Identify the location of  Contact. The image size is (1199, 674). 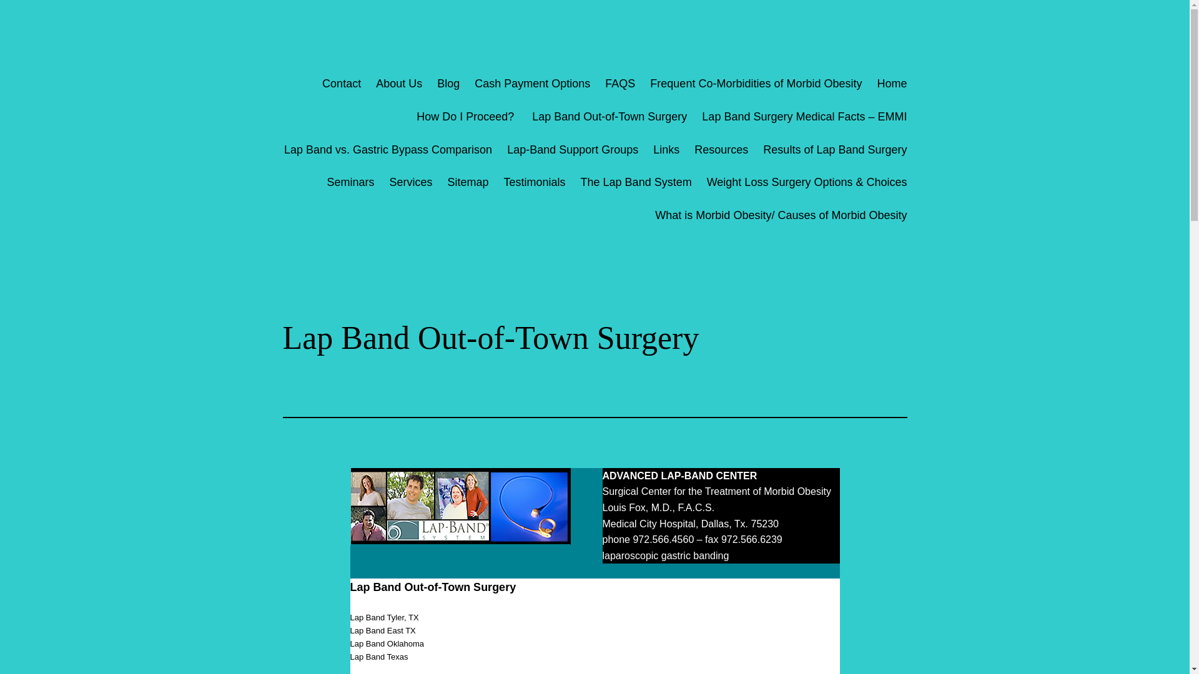
(340, 84).